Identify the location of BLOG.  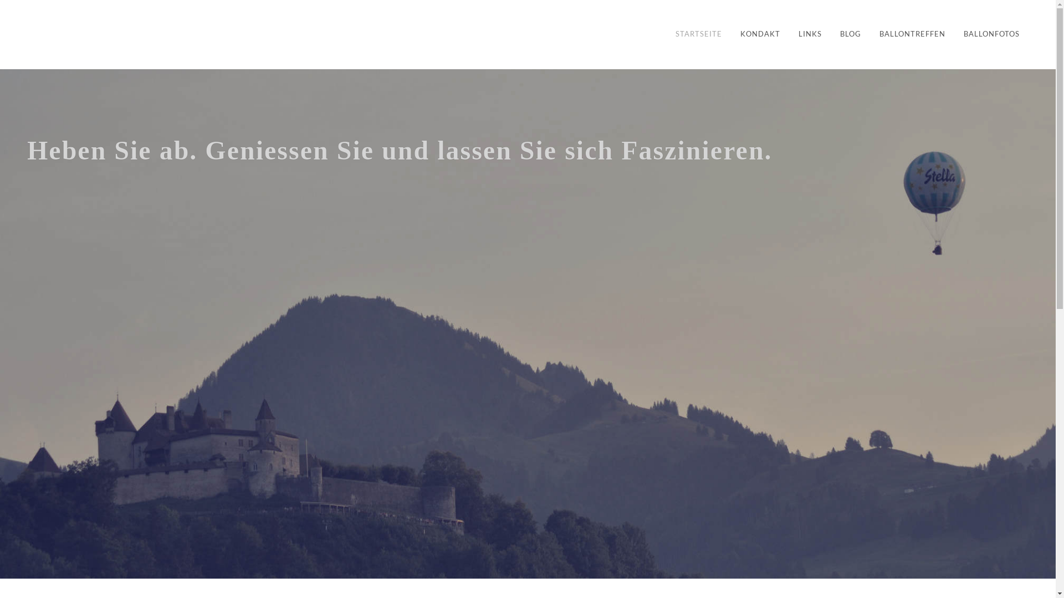
(851, 34).